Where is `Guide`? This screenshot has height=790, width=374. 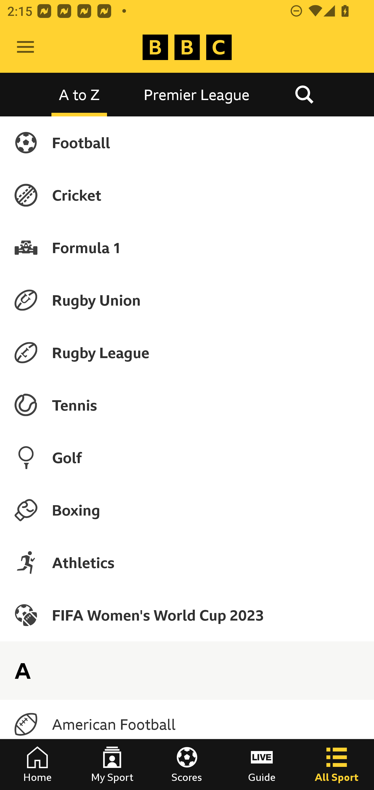 Guide is located at coordinates (262, 765).